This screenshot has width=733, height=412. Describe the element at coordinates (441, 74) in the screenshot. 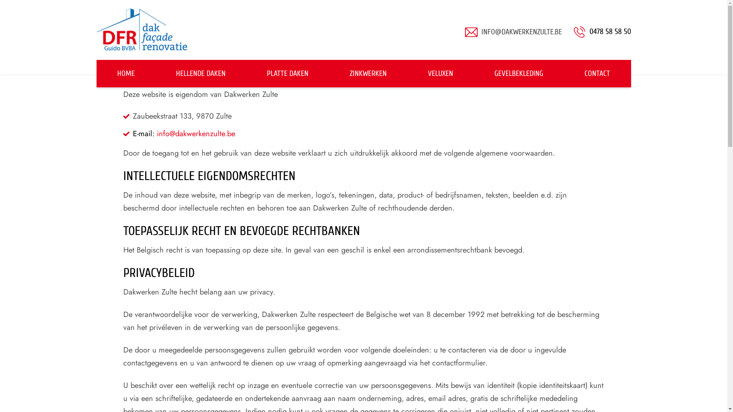

I see `VELUXEN` at that location.